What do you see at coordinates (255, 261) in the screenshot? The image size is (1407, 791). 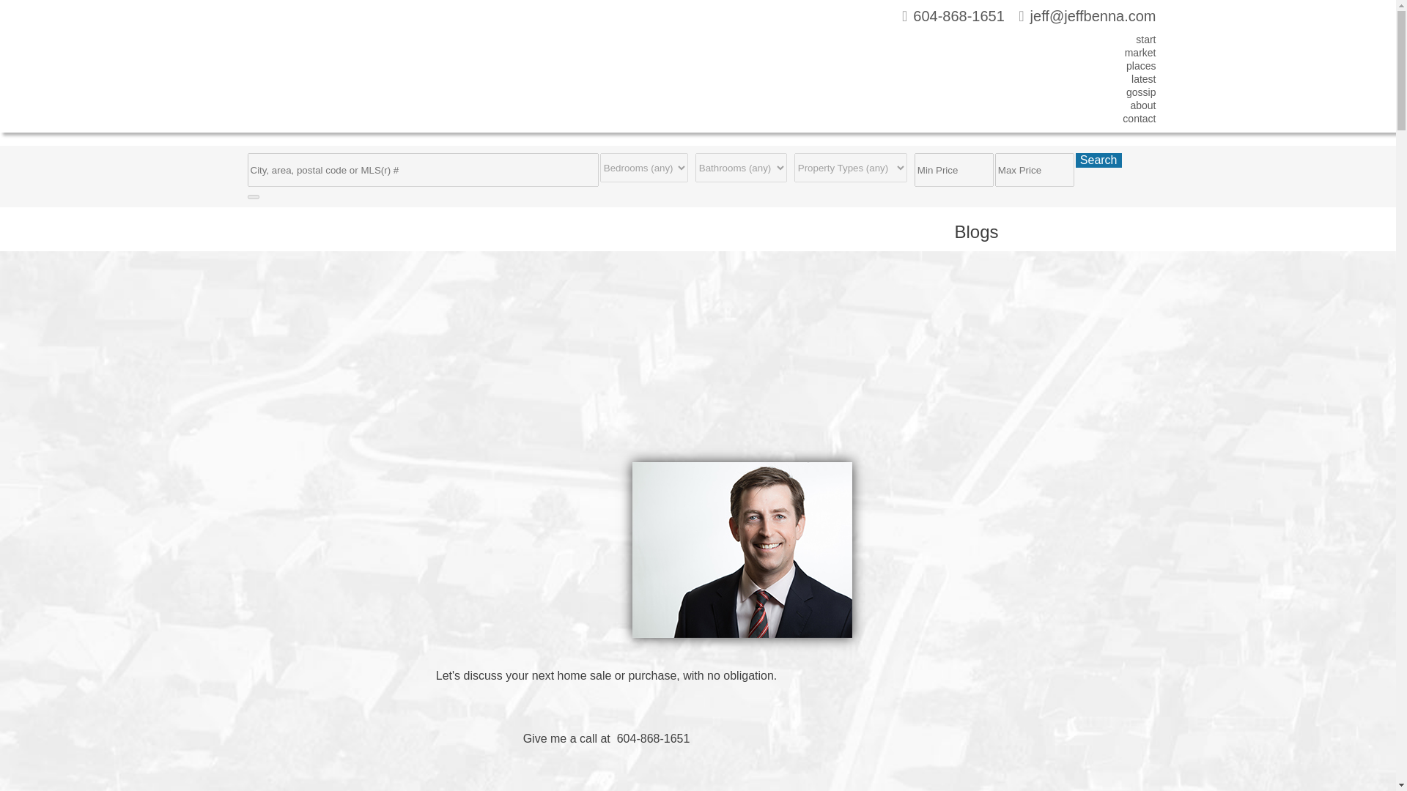 I see `RSS` at bounding box center [255, 261].